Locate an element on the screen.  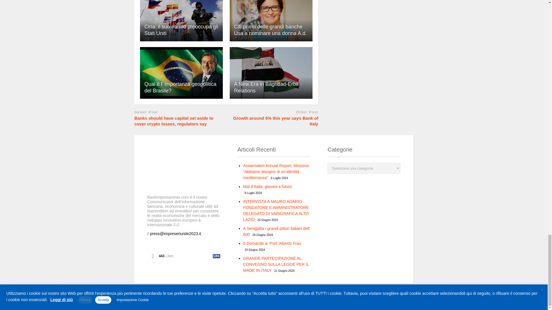
Citi prima delle grandi banche Usa a nominare una donna A.d. is located at coordinates (271, 20).